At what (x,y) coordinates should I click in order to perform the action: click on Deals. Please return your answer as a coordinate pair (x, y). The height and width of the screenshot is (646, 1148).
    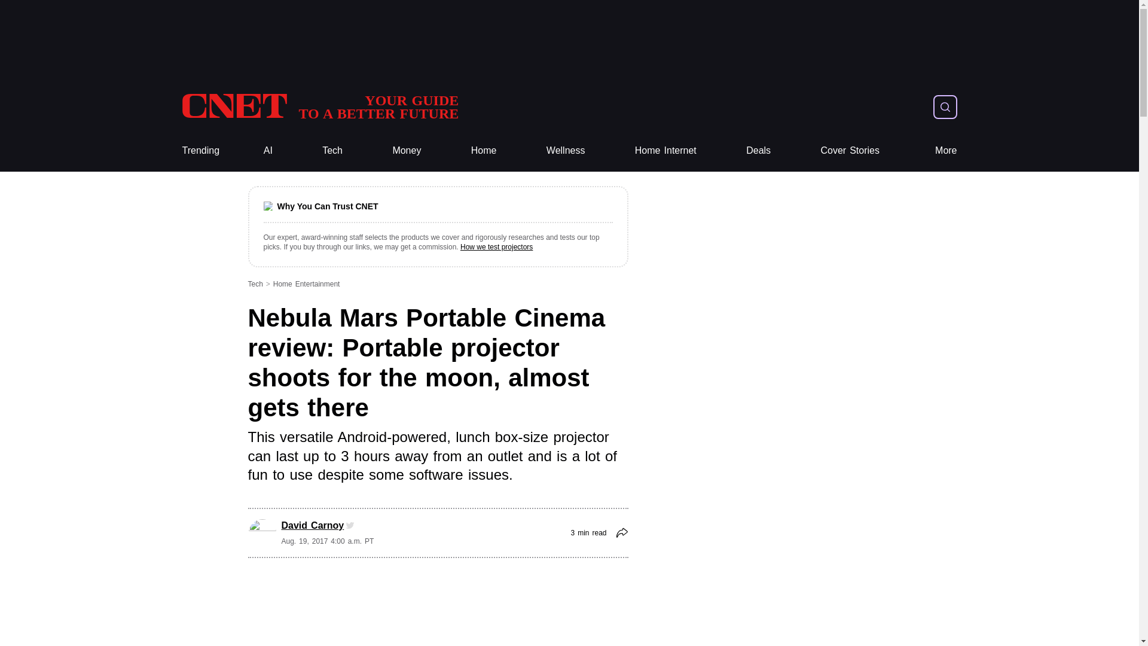
    Looking at the image, I should click on (758, 151).